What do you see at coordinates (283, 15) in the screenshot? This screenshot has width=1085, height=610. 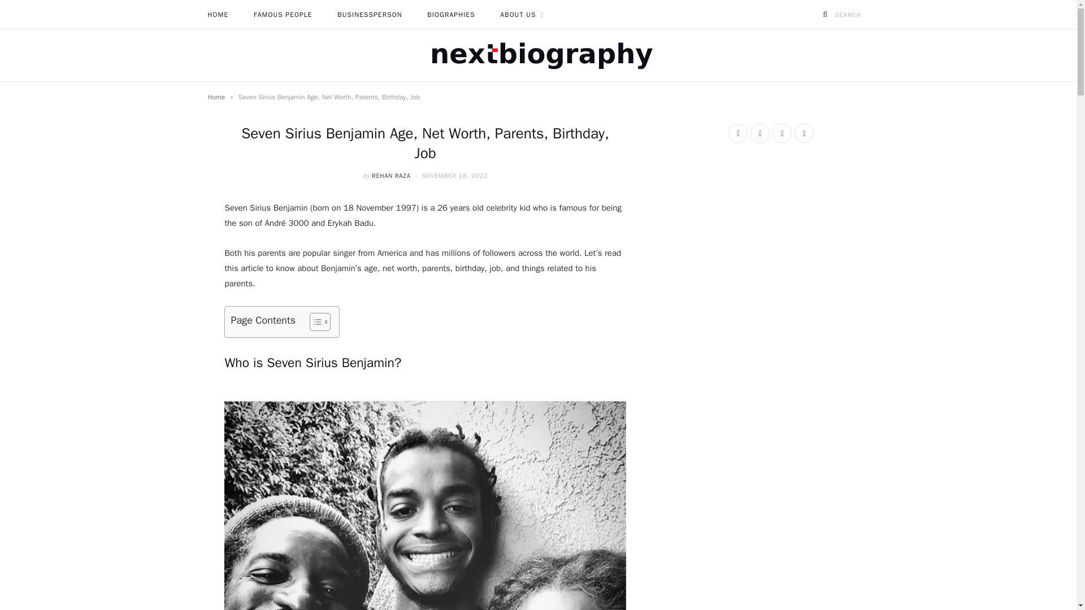 I see `FAMOUS PEOPLE` at bounding box center [283, 15].